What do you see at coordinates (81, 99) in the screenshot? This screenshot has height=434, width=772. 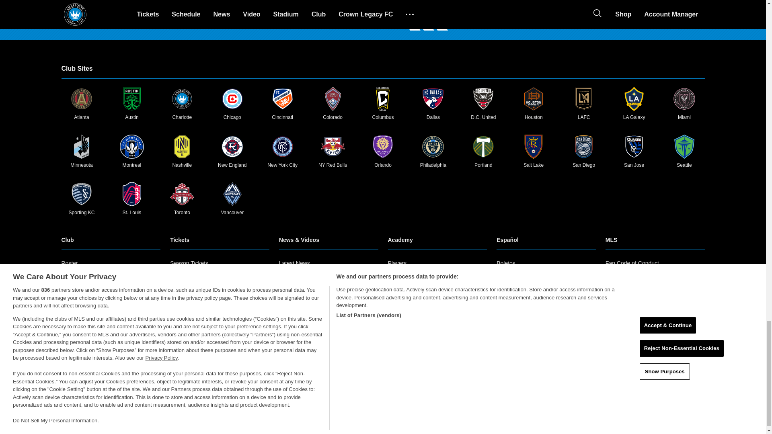 I see `Link to Atlanta` at bounding box center [81, 99].